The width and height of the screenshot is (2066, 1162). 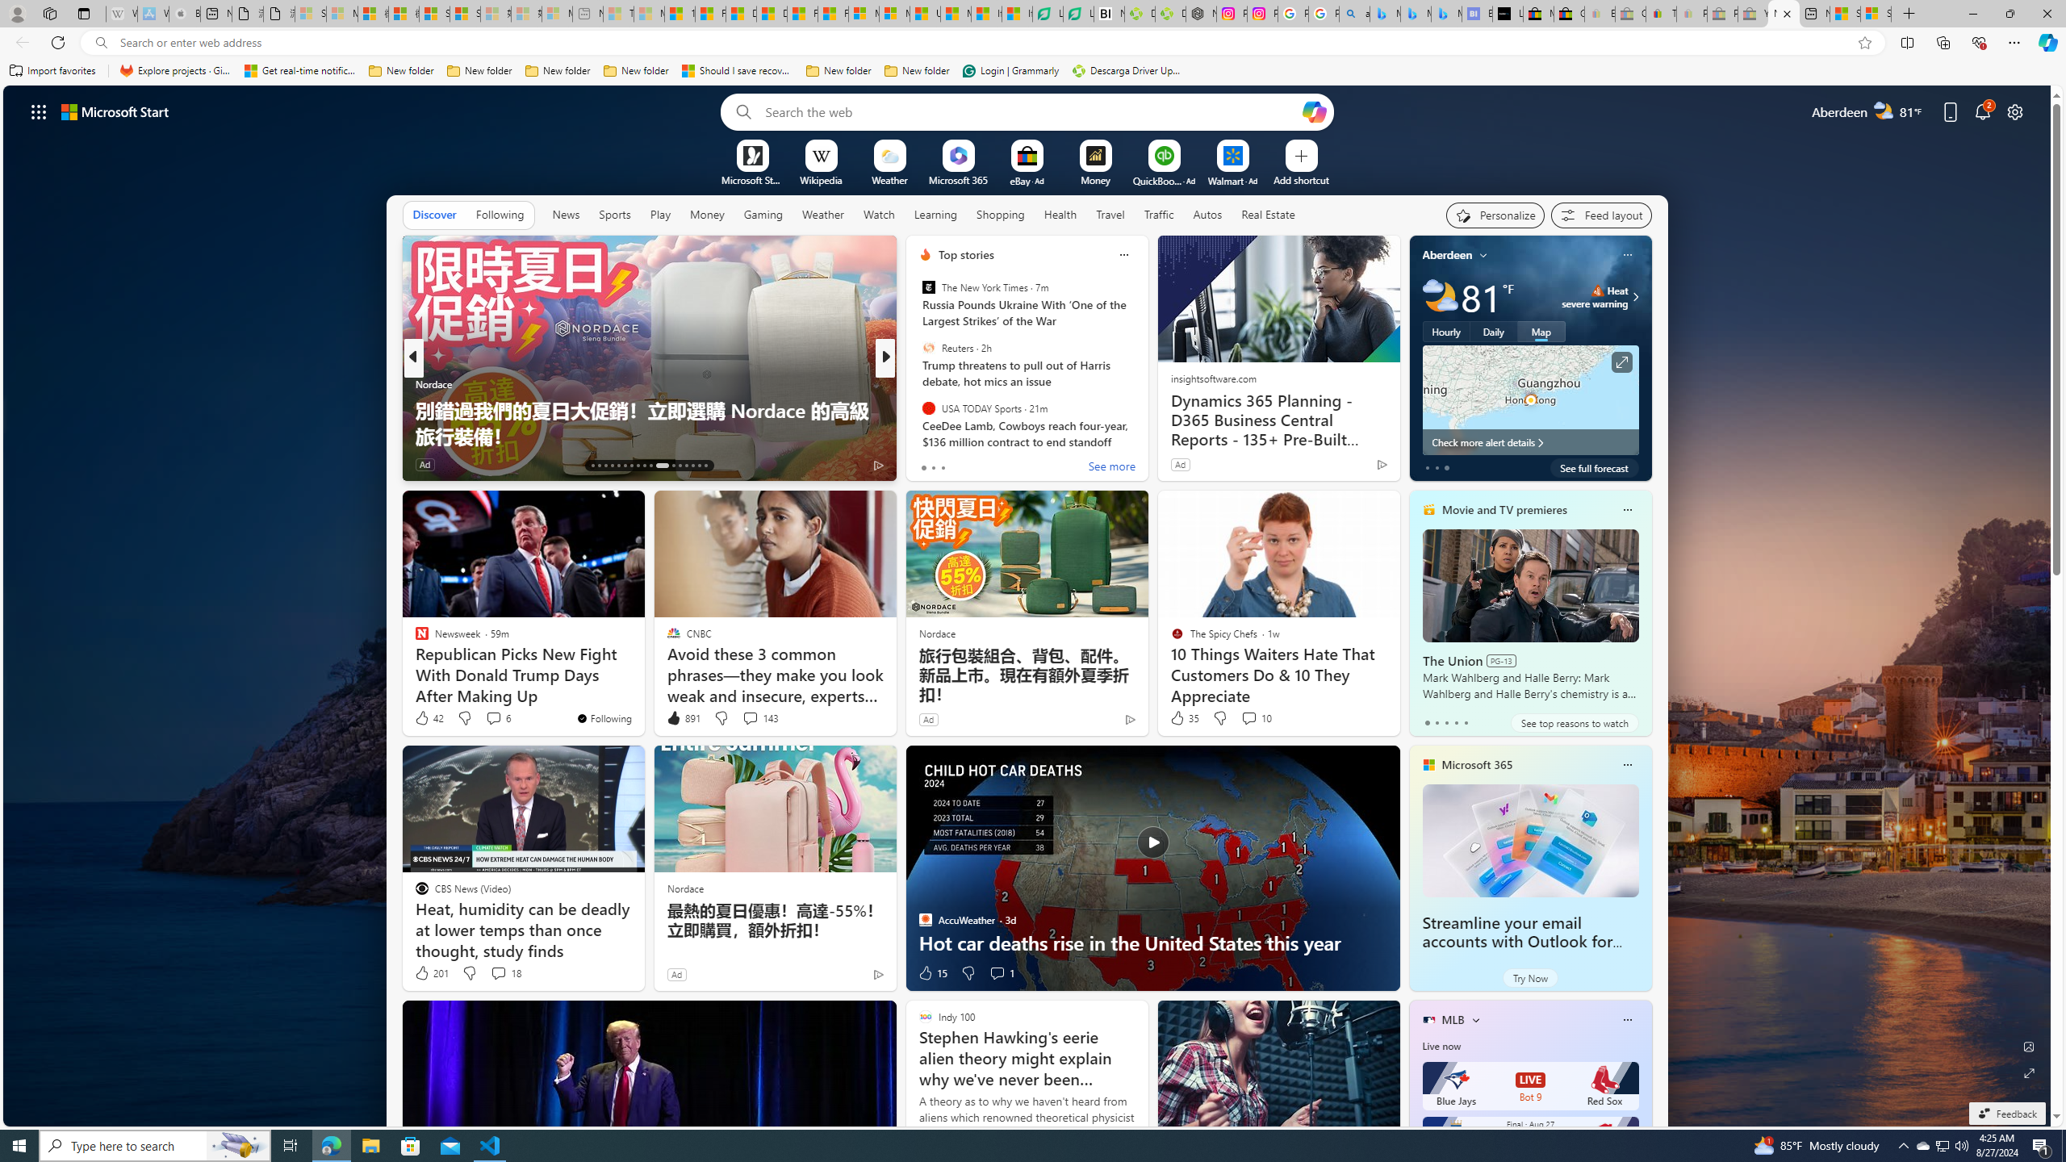 I want to click on 13 Tips to Get a Raise, so click(x=1145, y=436).